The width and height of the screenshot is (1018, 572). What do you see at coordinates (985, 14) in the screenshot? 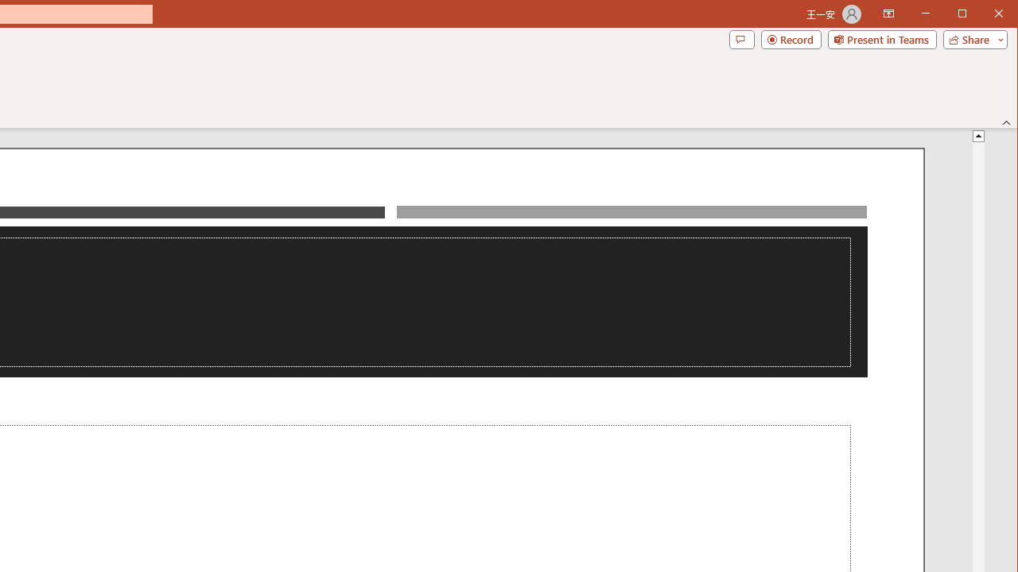
I see `Maximize` at bounding box center [985, 14].